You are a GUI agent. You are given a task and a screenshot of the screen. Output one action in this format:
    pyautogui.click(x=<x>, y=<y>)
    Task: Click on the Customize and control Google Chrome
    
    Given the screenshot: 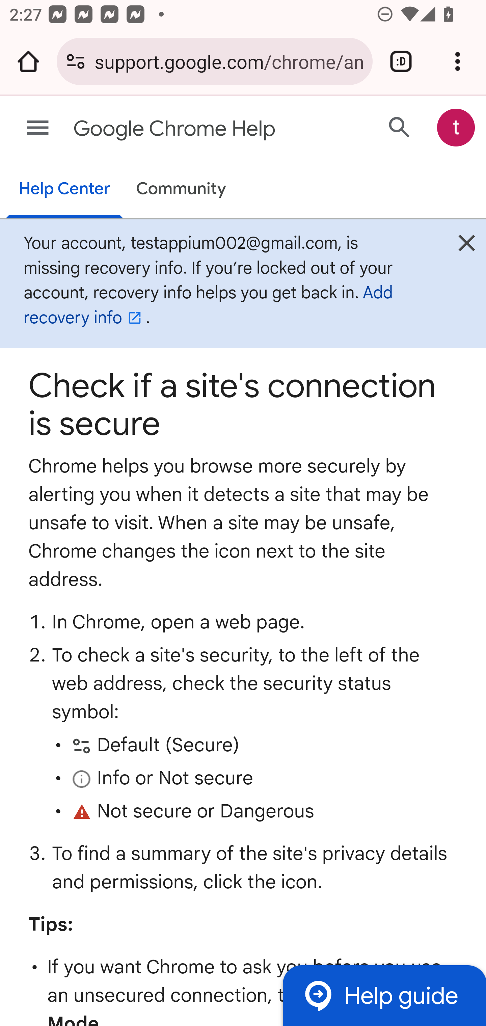 What is the action you would take?
    pyautogui.click(x=458, y=61)
    